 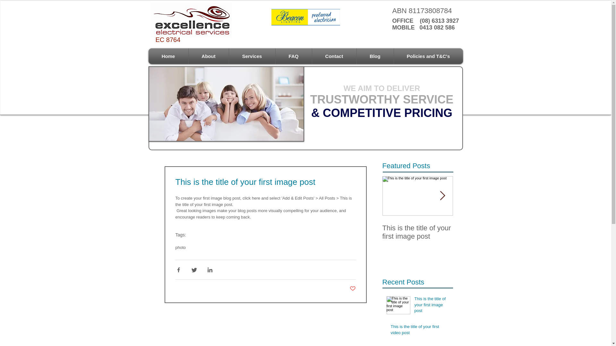 What do you see at coordinates (168, 56) in the screenshot?
I see `Home` at bounding box center [168, 56].